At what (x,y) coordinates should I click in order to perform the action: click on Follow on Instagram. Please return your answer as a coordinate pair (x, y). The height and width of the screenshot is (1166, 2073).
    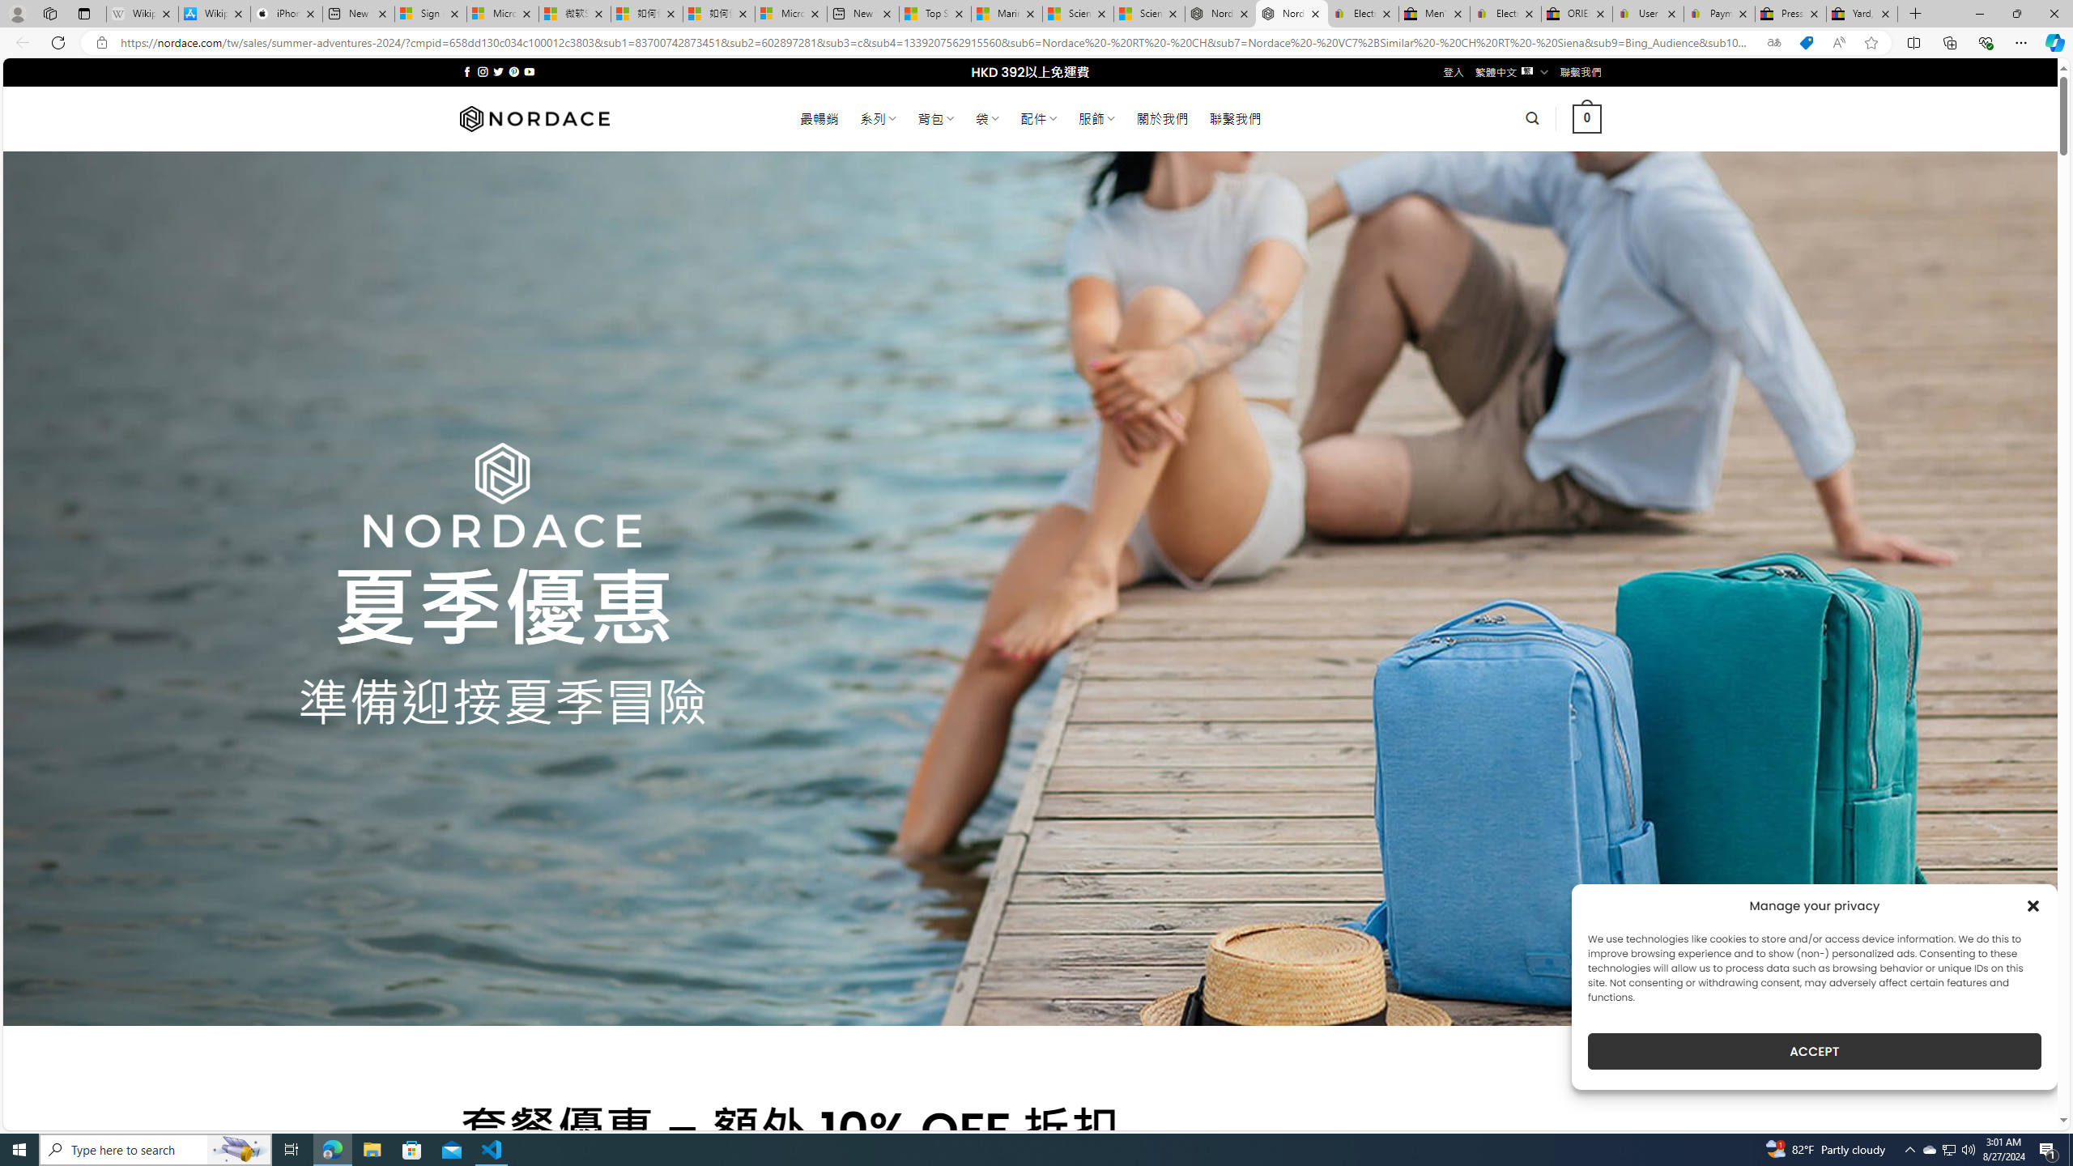
    Looking at the image, I should click on (483, 71).